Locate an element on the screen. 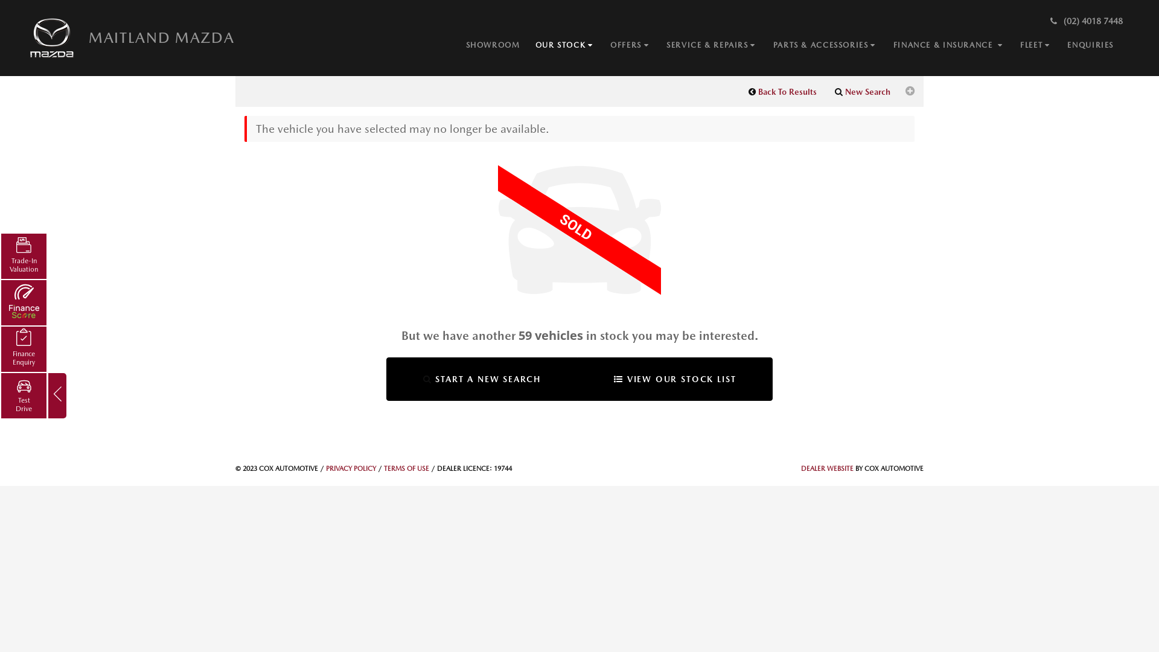 The image size is (1159, 652). New Search is located at coordinates (863, 92).